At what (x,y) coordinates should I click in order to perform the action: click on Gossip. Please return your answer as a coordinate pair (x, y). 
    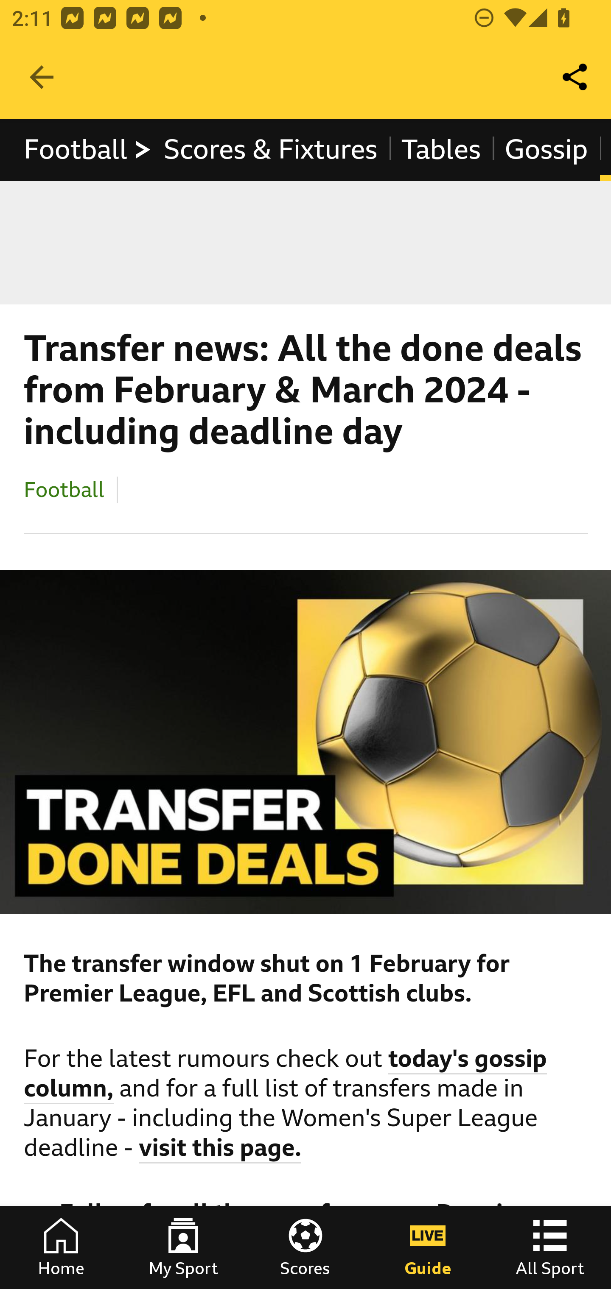
    Looking at the image, I should click on (546, 149).